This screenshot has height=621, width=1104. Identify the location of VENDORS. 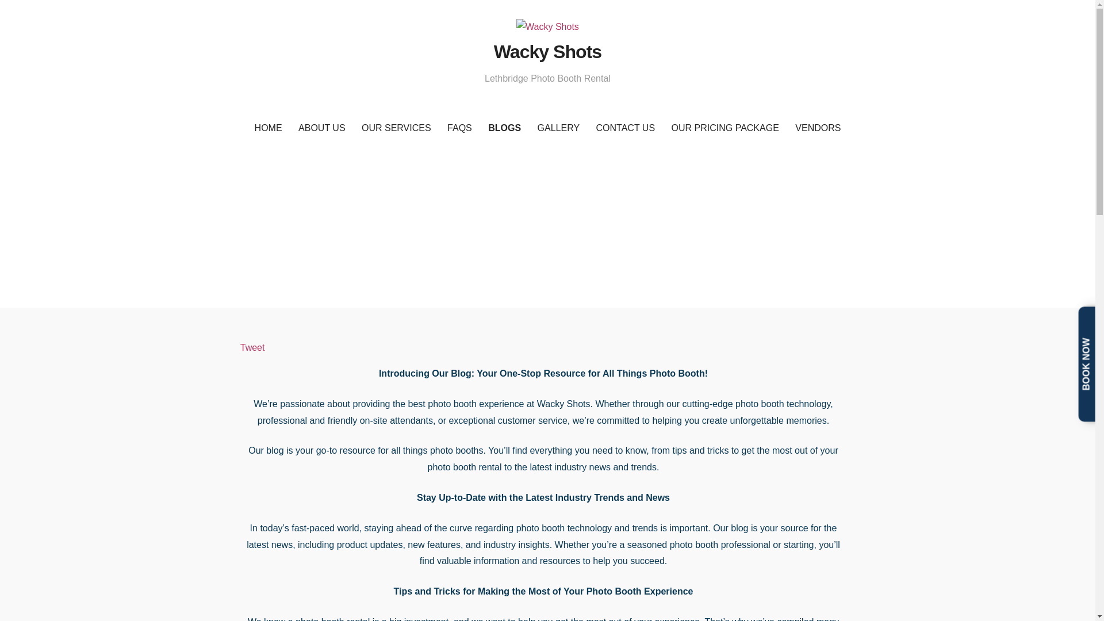
(818, 128).